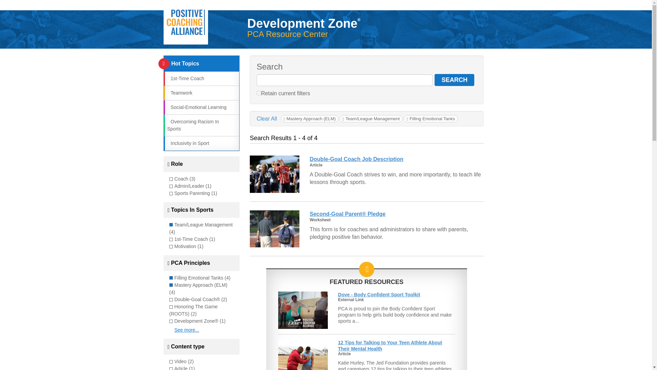 The height and width of the screenshot is (370, 657). What do you see at coordinates (430, 119) in the screenshot?
I see `Filling Emotional Tanks` at bounding box center [430, 119].